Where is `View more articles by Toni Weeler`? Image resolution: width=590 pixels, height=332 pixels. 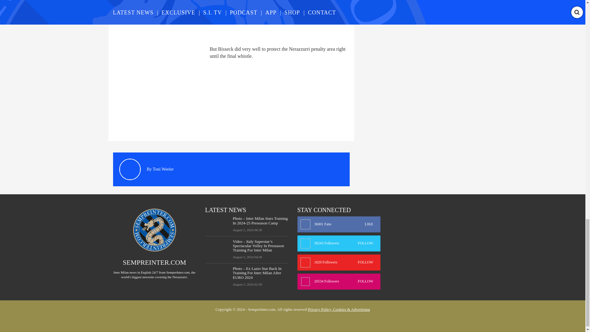 View more articles by Toni Weeler is located at coordinates (163, 169).